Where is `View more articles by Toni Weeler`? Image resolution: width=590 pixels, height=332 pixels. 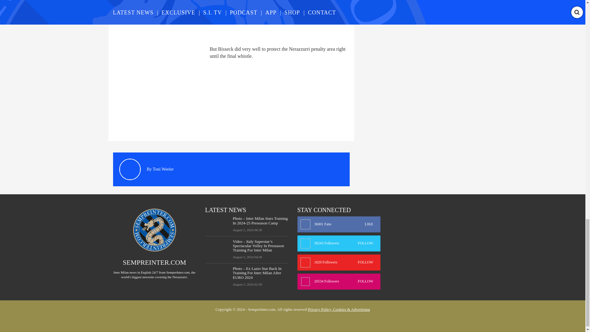 View more articles by Toni Weeler is located at coordinates (163, 169).